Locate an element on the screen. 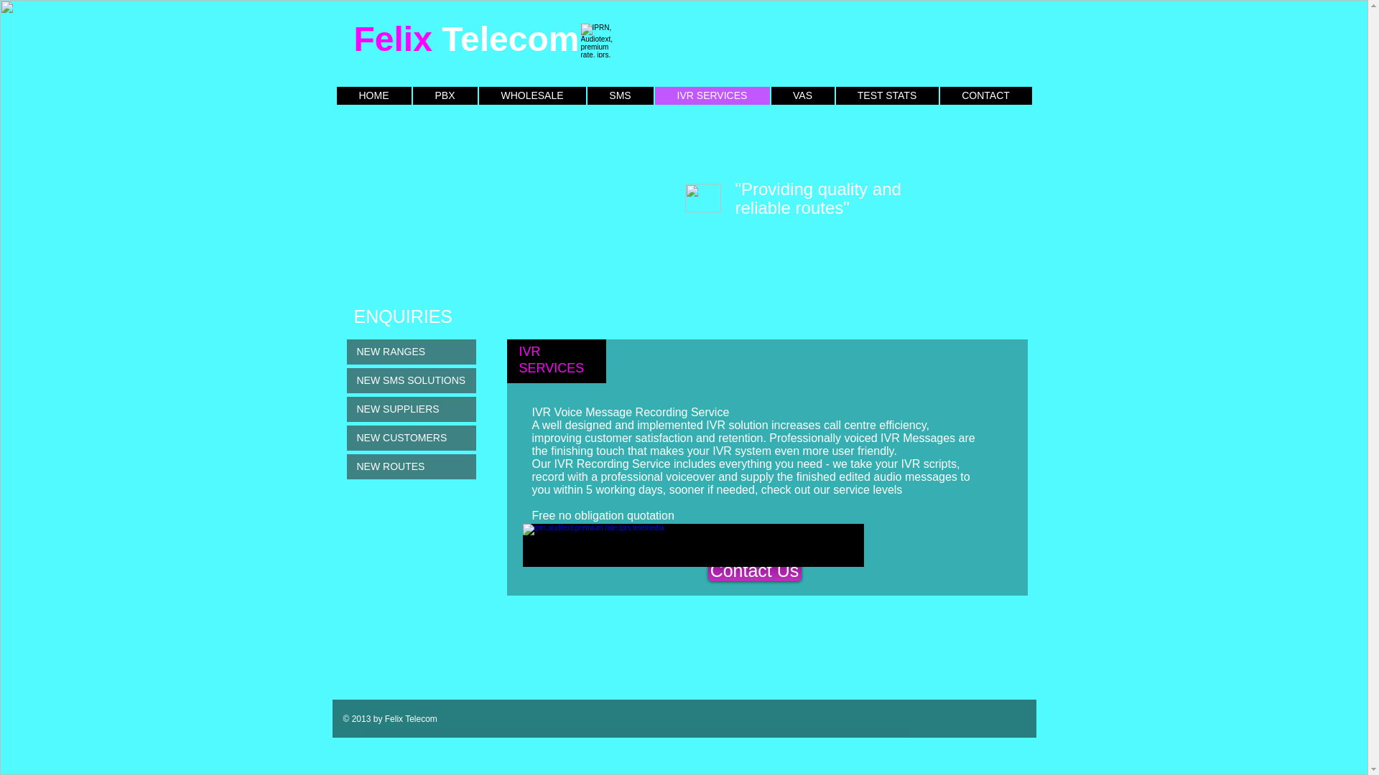 This screenshot has height=775, width=1379. IVR SERVICES is located at coordinates (712, 95).